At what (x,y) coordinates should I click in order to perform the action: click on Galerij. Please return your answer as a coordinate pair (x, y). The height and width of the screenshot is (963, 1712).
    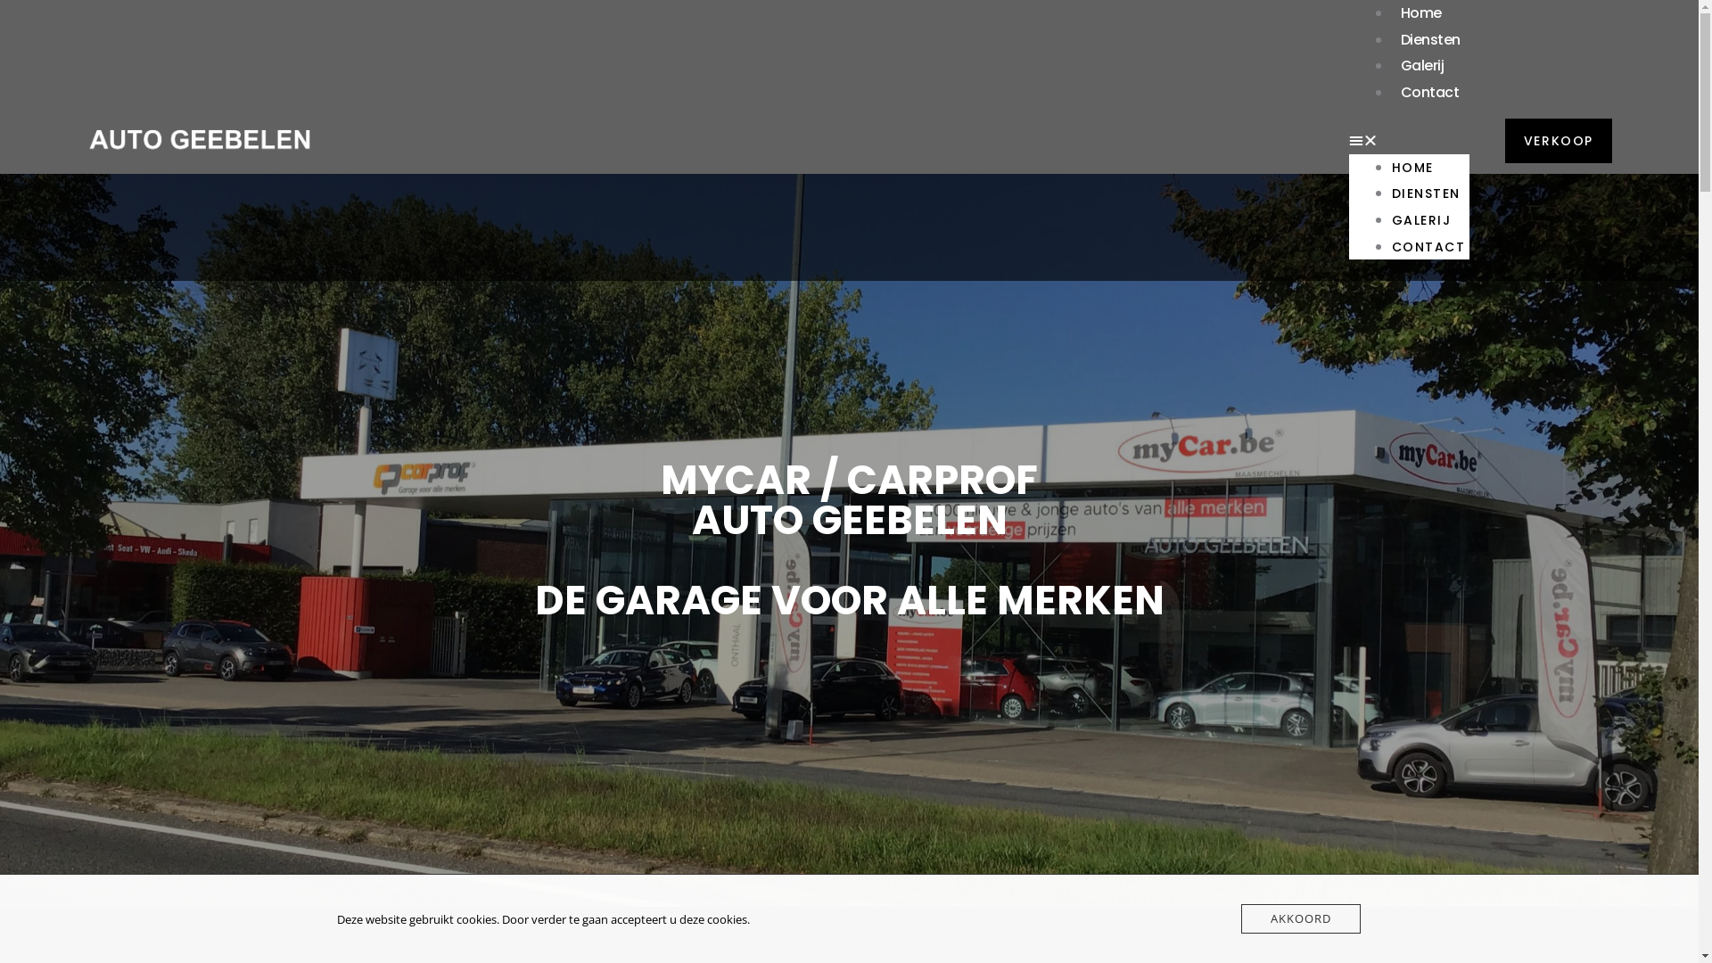
    Looking at the image, I should click on (1423, 66).